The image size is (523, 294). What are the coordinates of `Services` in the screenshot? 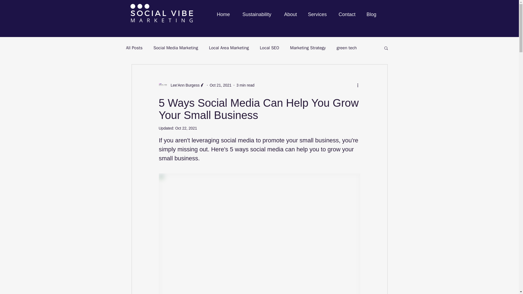 It's located at (317, 14).